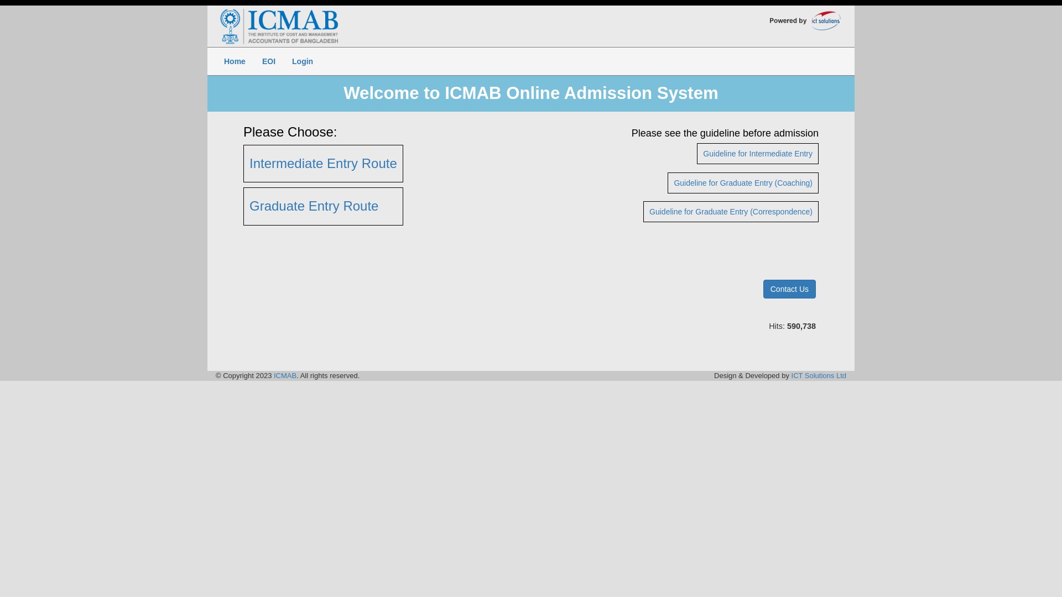 This screenshot has height=597, width=1062. I want to click on Guideline for Graduate Entry (Coaching), so click(743, 182).